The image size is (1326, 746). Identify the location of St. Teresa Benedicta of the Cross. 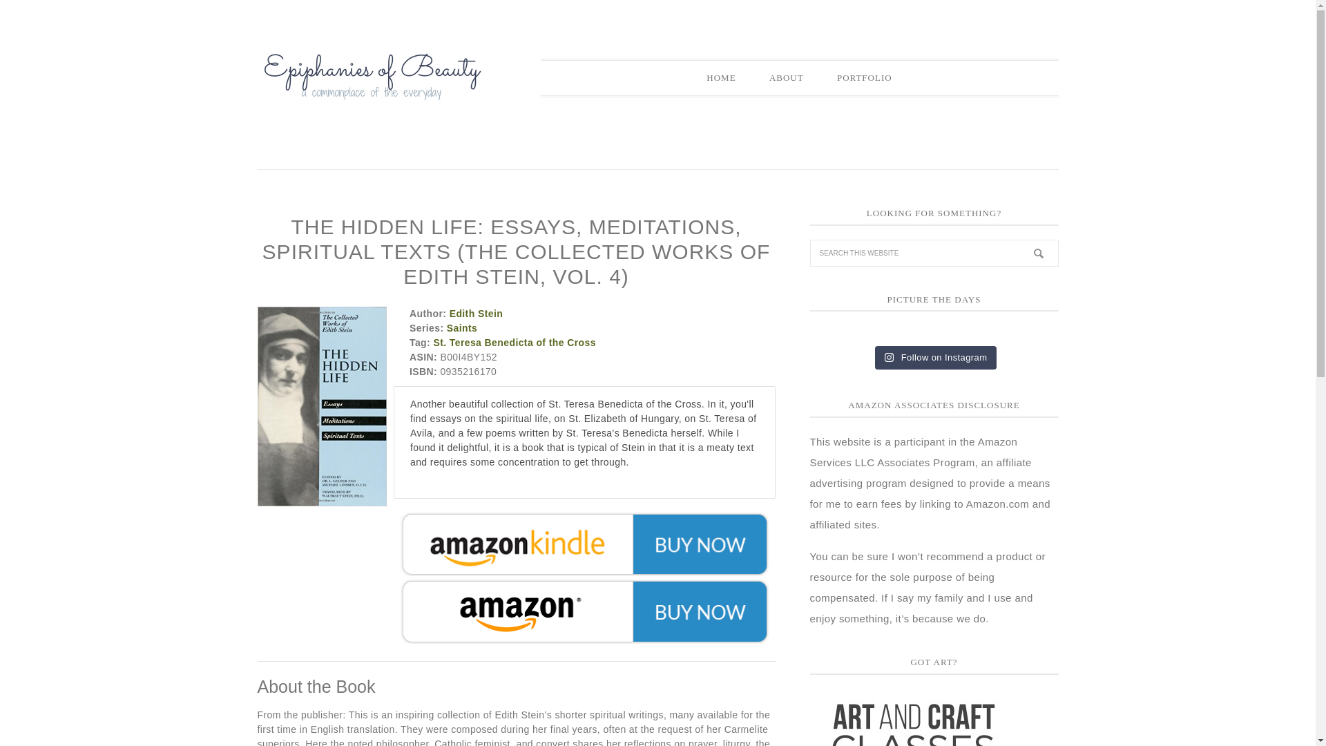
(514, 343).